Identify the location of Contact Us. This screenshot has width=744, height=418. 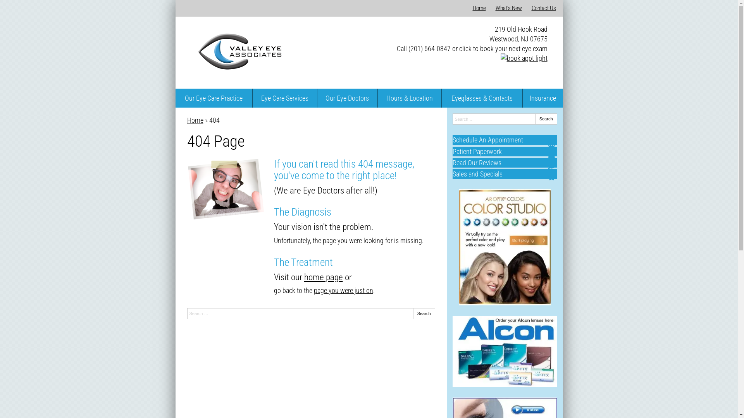
(544, 8).